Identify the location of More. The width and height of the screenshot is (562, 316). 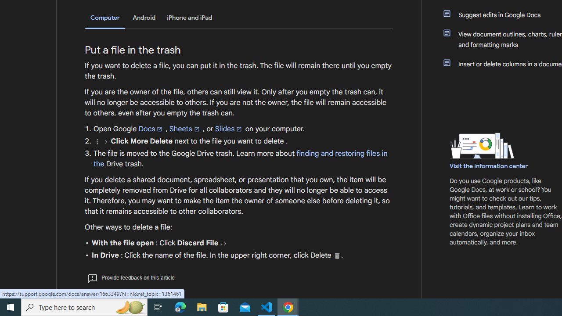
(97, 141).